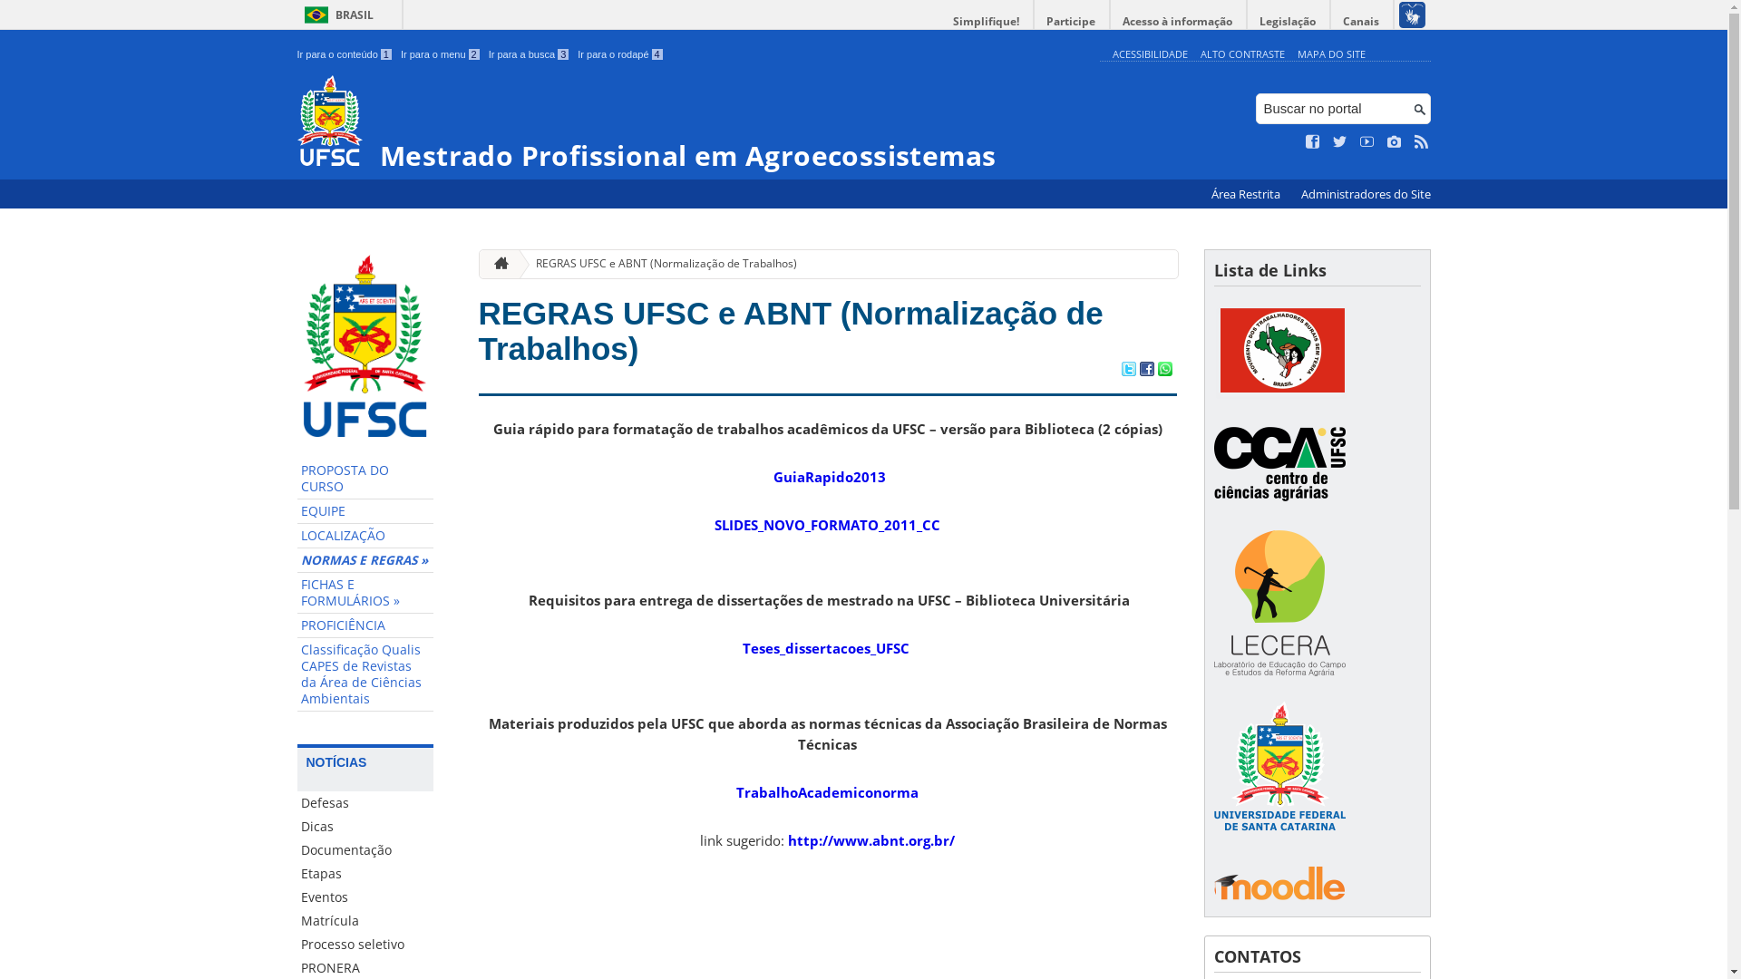  Describe the element at coordinates (365, 874) in the screenshot. I see `Etapas` at that location.